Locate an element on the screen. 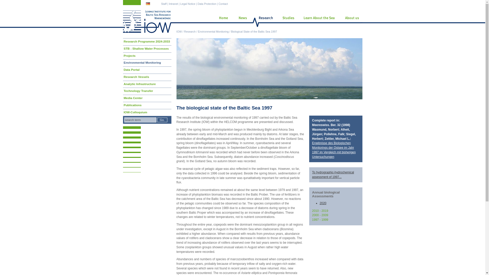 The width and height of the screenshot is (489, 275). 2020 is located at coordinates (323, 203).